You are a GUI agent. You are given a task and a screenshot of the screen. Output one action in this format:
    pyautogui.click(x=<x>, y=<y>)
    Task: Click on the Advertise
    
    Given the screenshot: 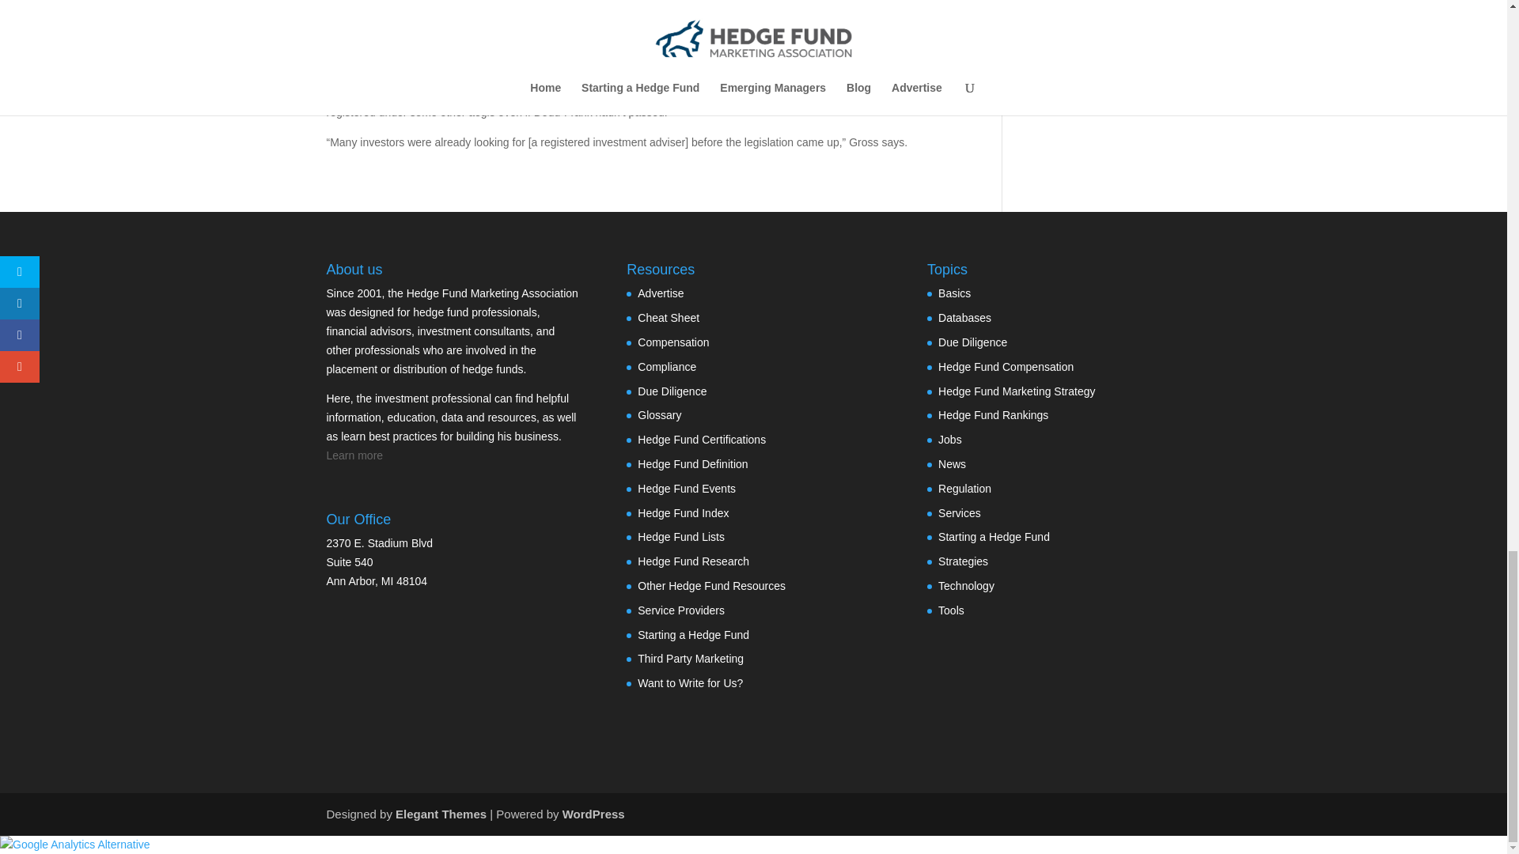 What is the action you would take?
    pyautogui.click(x=661, y=293)
    